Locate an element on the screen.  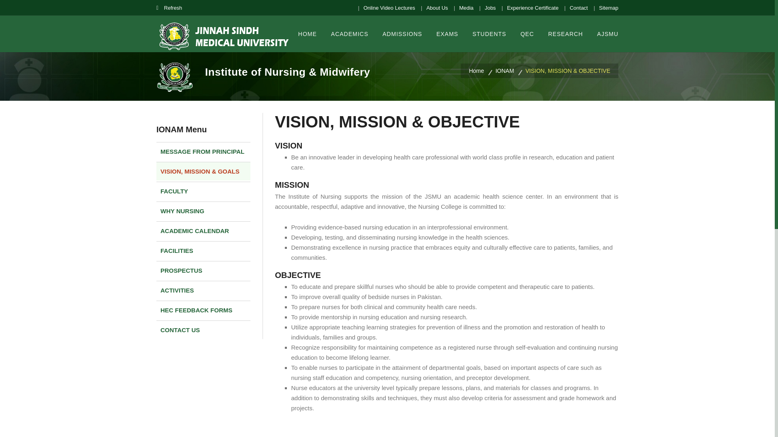
Experience Certificate is located at coordinates (530, 8).